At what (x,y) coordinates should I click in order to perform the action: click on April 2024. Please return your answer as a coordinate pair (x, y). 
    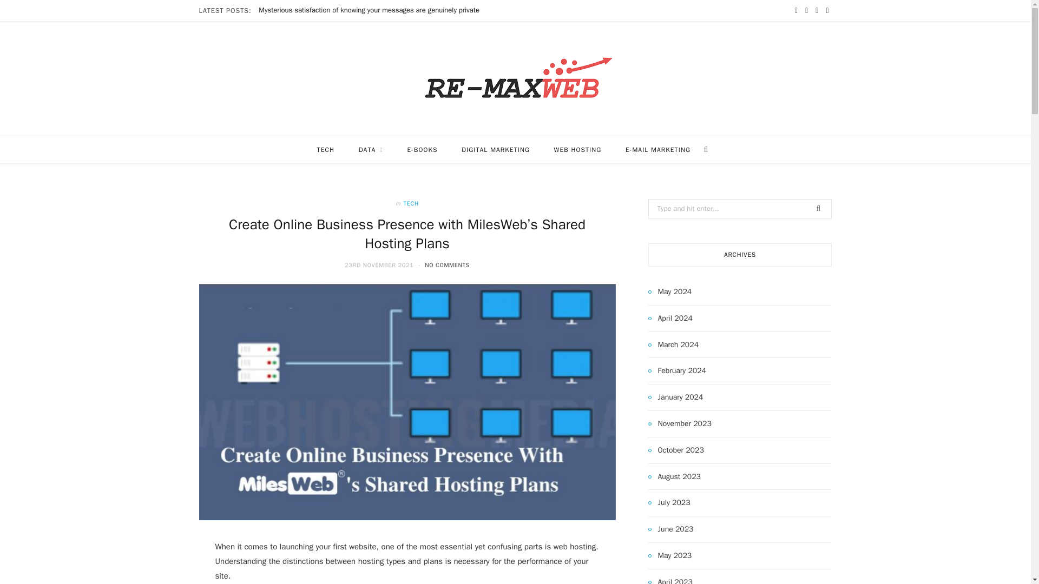
    Looking at the image, I should click on (670, 318).